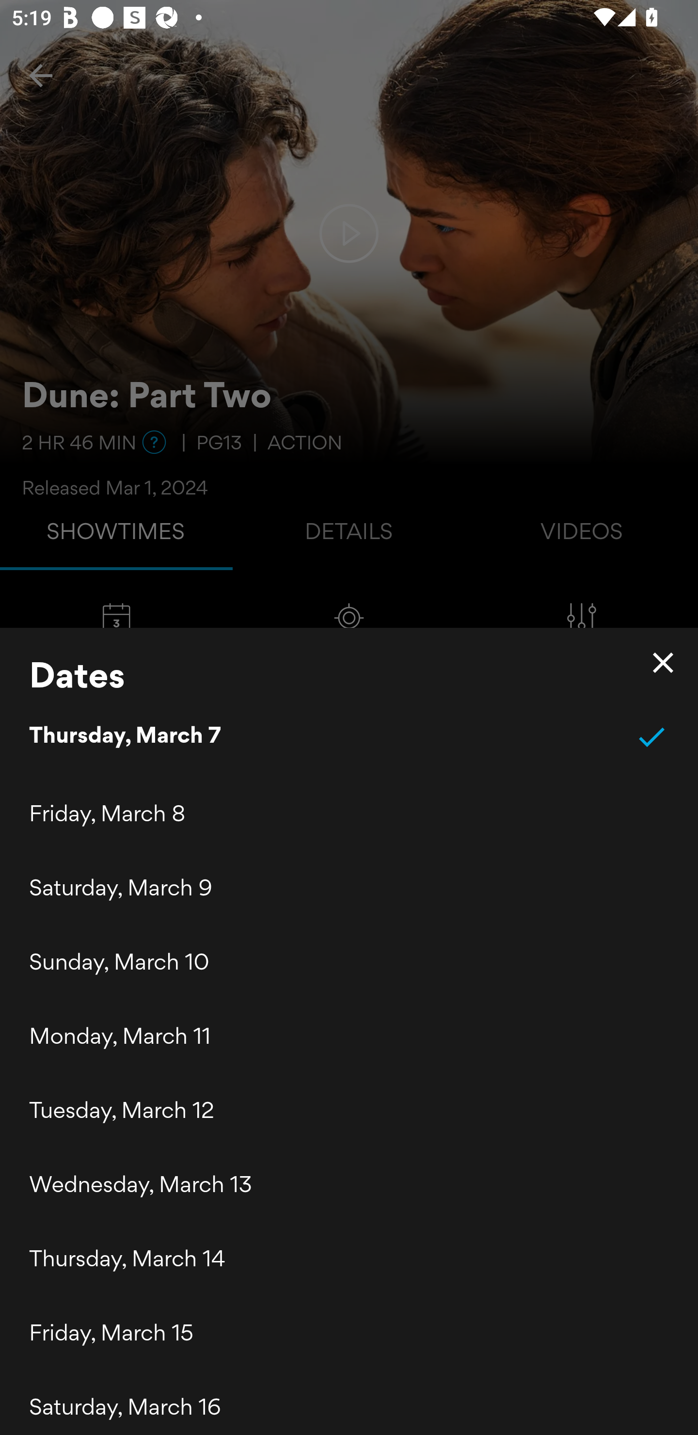  What do you see at coordinates (349, 1184) in the screenshot?
I see `Wednesday, March 13` at bounding box center [349, 1184].